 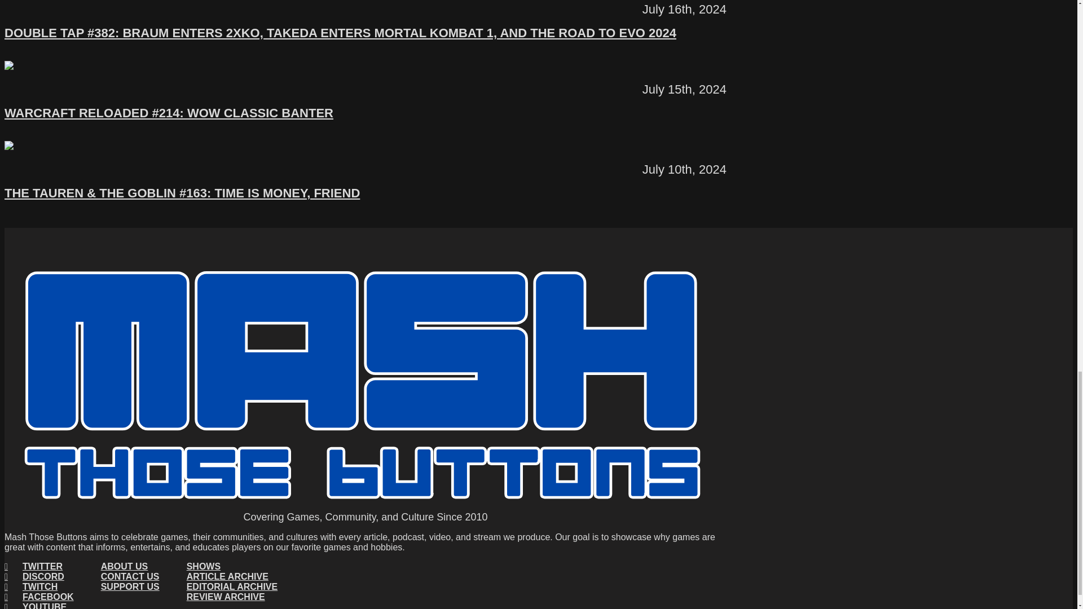 What do you see at coordinates (38, 566) in the screenshot?
I see `TWITTER` at bounding box center [38, 566].